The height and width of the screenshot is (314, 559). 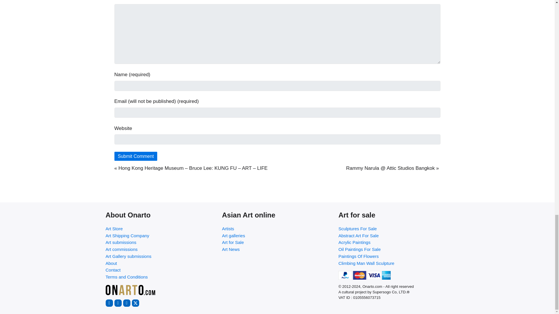 I want to click on Art Store, so click(x=161, y=229).